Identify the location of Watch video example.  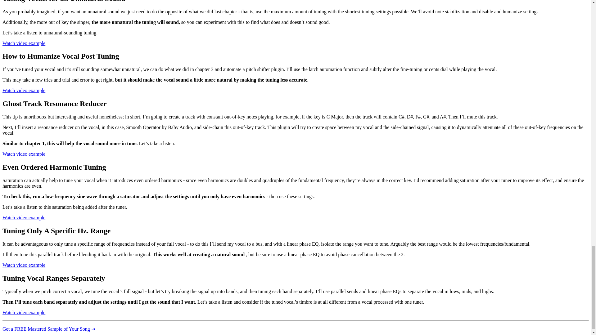
(24, 265).